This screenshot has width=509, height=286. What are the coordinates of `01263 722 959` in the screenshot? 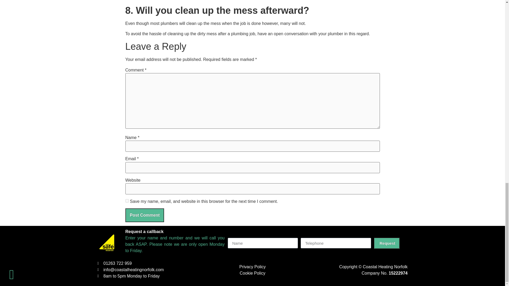 It's located at (144, 263).